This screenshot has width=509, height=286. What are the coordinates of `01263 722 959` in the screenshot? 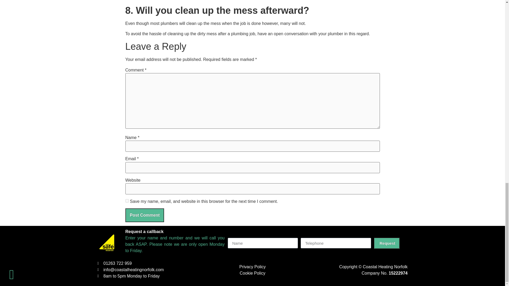 It's located at (144, 263).